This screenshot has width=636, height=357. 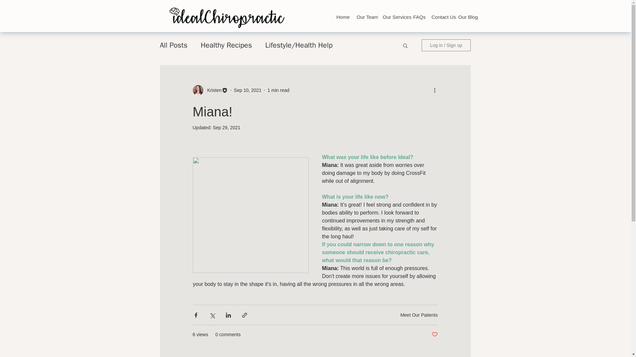 What do you see at coordinates (393, 17) in the screenshot?
I see `Our Services` at bounding box center [393, 17].